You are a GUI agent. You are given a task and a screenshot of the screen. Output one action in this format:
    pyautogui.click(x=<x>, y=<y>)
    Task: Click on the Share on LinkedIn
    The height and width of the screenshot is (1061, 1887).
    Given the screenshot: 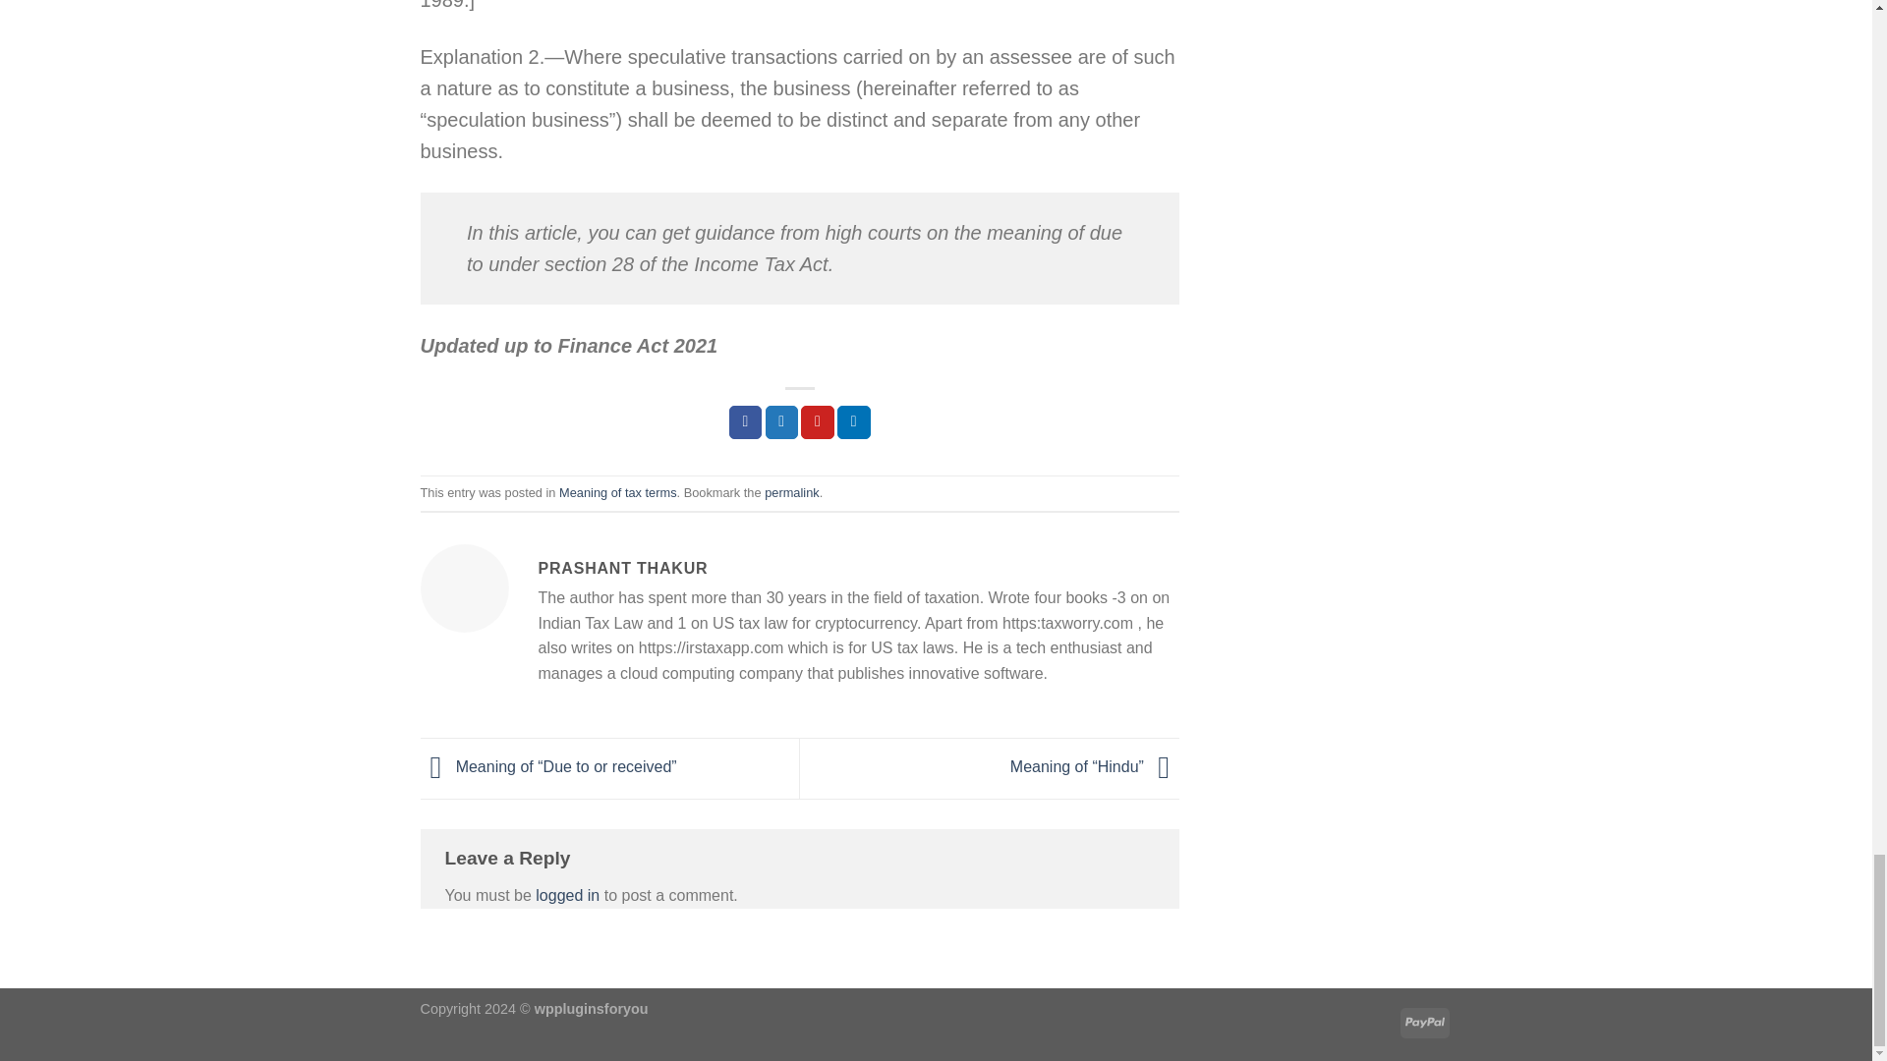 What is the action you would take?
    pyautogui.click(x=853, y=422)
    